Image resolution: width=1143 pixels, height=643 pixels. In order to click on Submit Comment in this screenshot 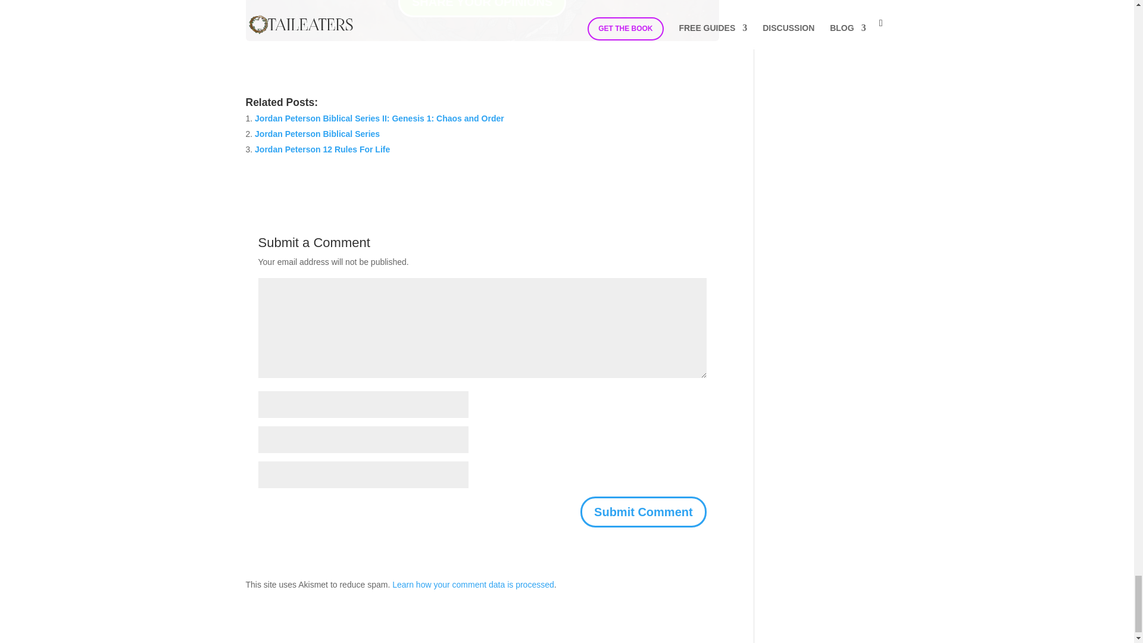, I will do `click(643, 511)`.